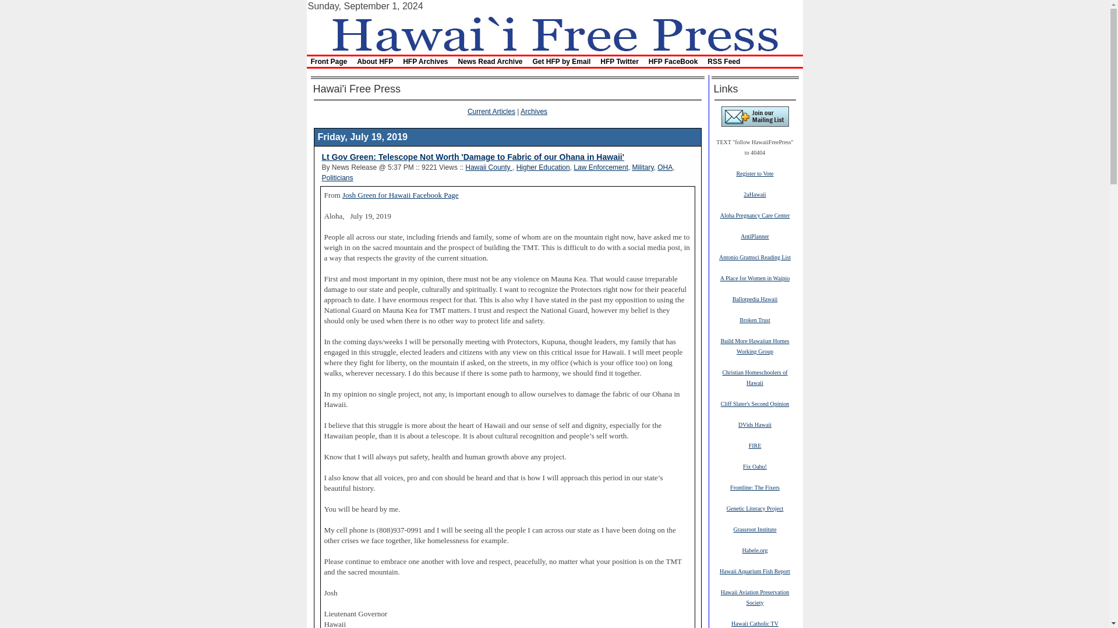  Describe the element at coordinates (755, 571) in the screenshot. I see `Hawaii Aquarium Fish Report` at that location.